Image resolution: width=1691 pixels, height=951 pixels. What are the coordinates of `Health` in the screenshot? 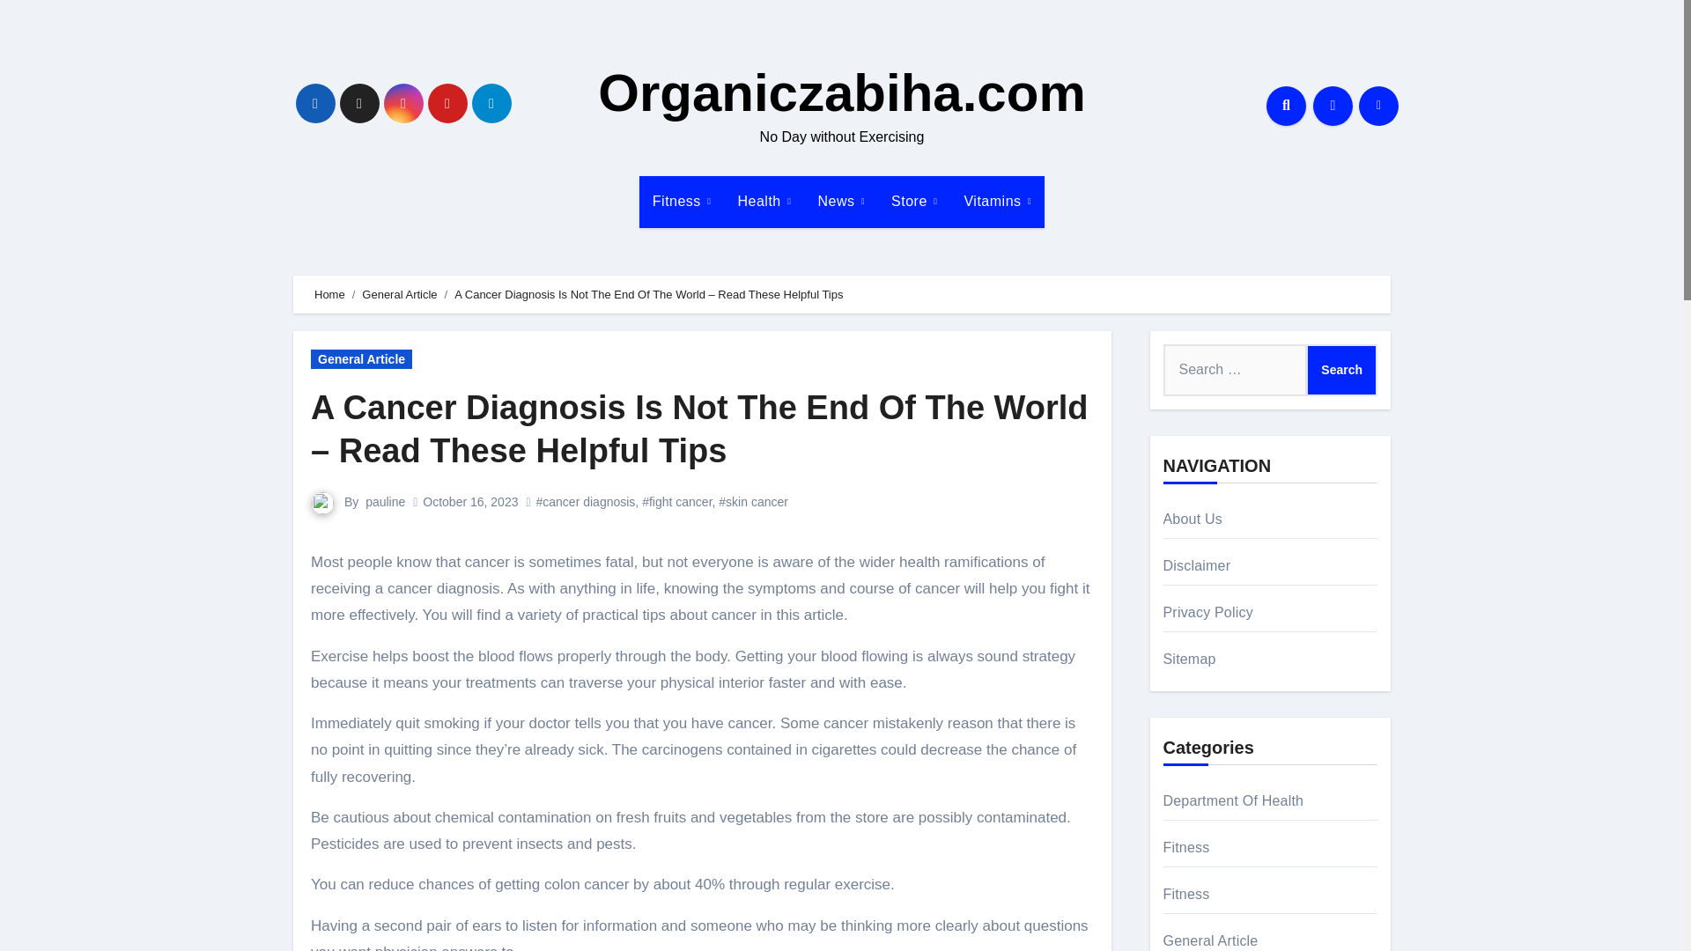 It's located at (764, 201).